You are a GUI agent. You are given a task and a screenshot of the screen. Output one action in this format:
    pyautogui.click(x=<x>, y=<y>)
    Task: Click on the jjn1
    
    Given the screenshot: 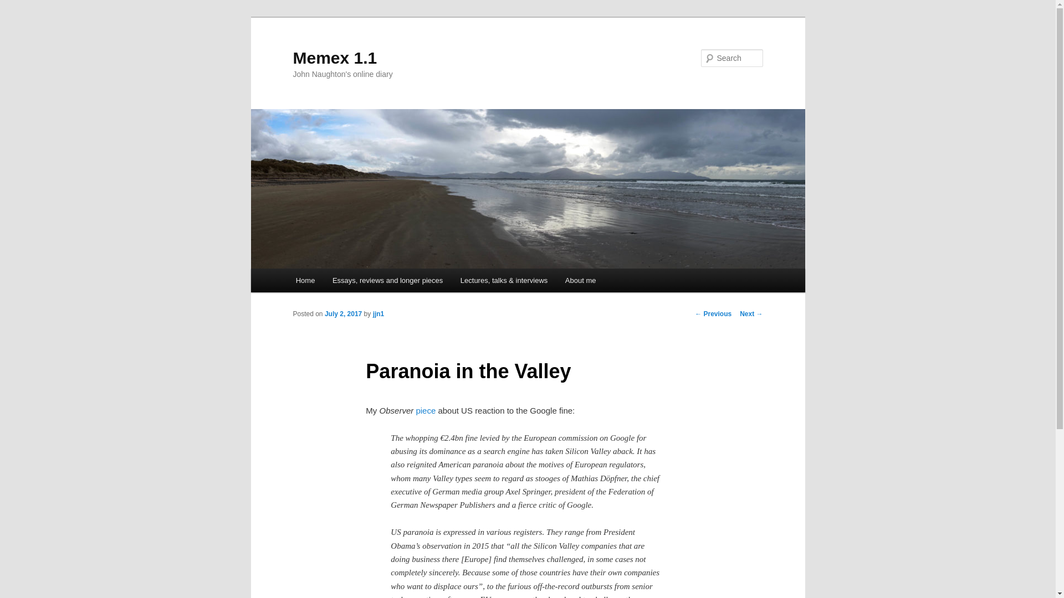 What is the action you would take?
    pyautogui.click(x=378, y=313)
    